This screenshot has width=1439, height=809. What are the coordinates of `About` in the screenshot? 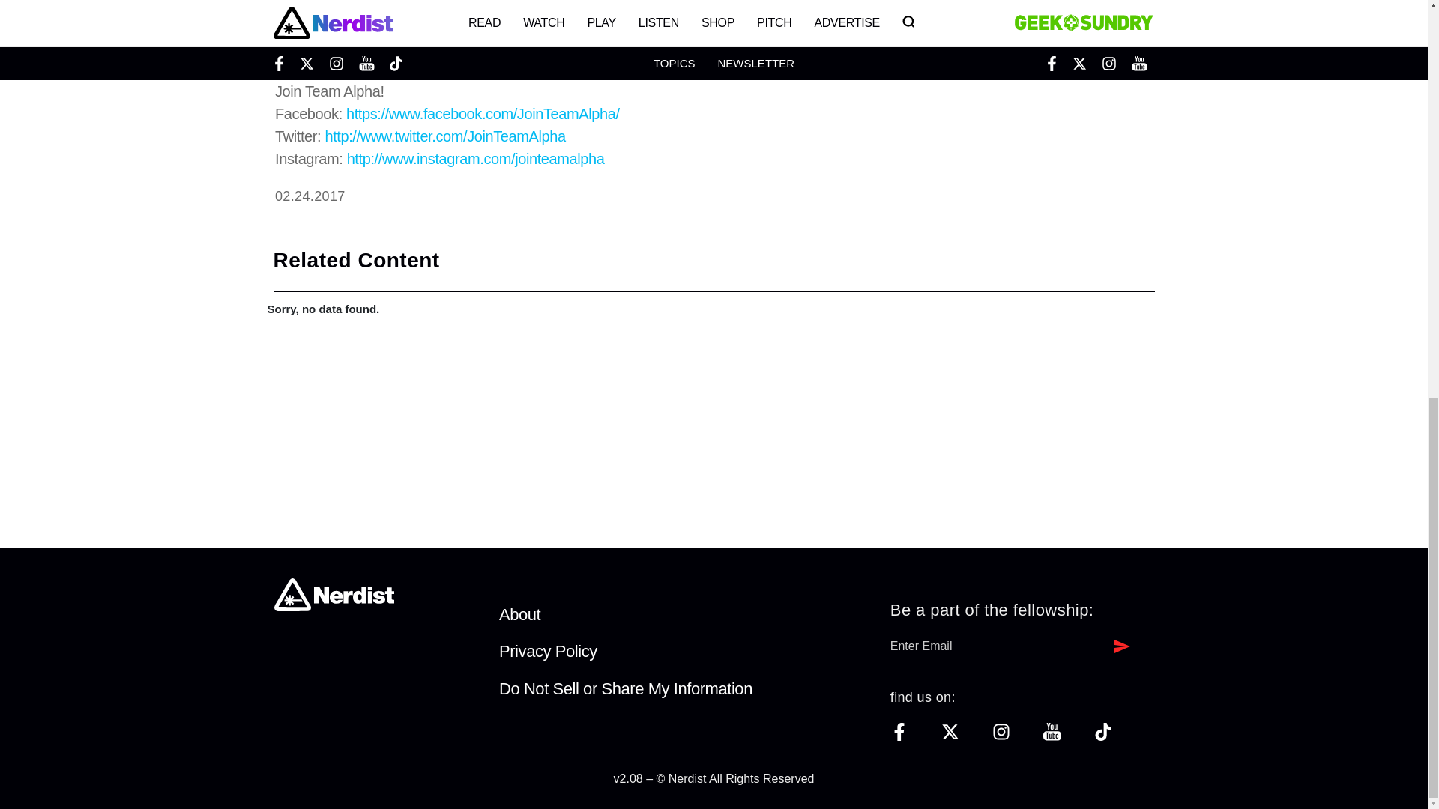 It's located at (520, 614).